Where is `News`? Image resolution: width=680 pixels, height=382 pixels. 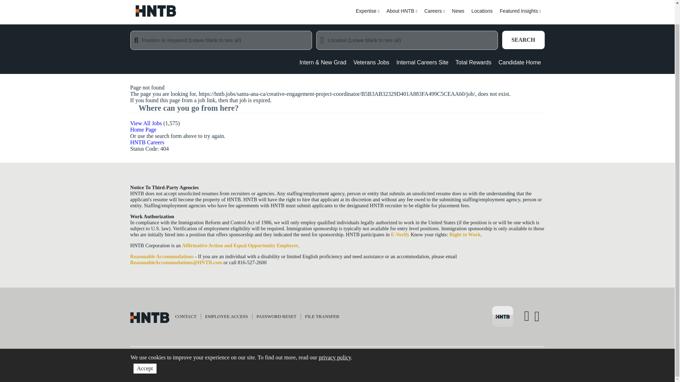 News is located at coordinates (458, 15).